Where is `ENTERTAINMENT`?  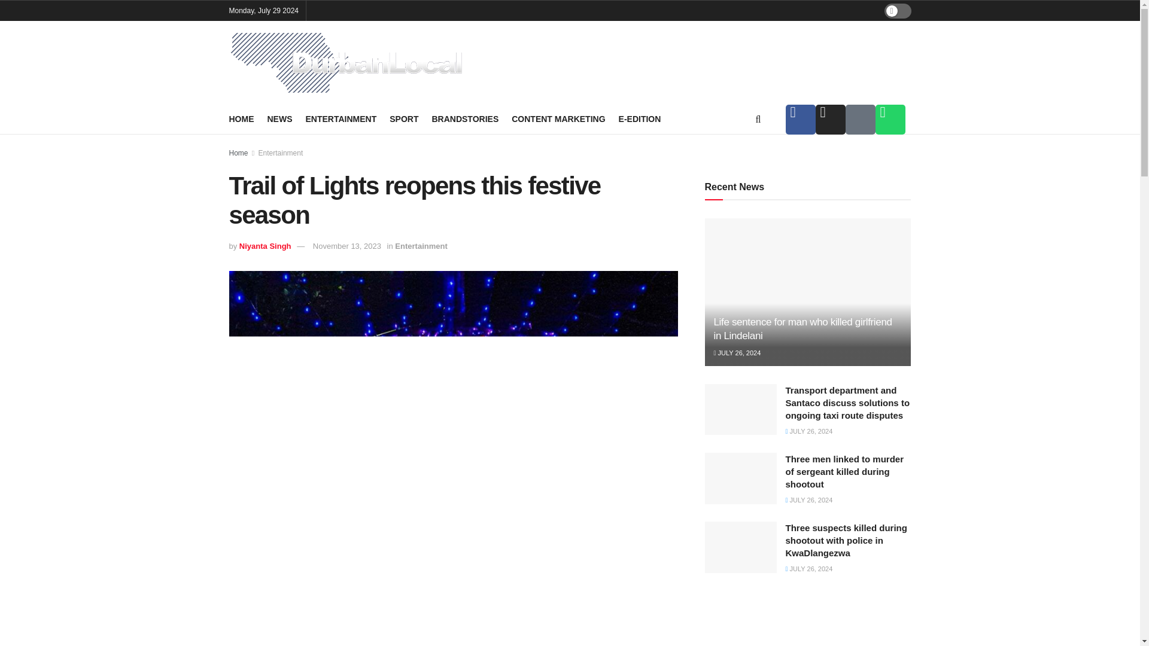
ENTERTAINMENT is located at coordinates (341, 118).